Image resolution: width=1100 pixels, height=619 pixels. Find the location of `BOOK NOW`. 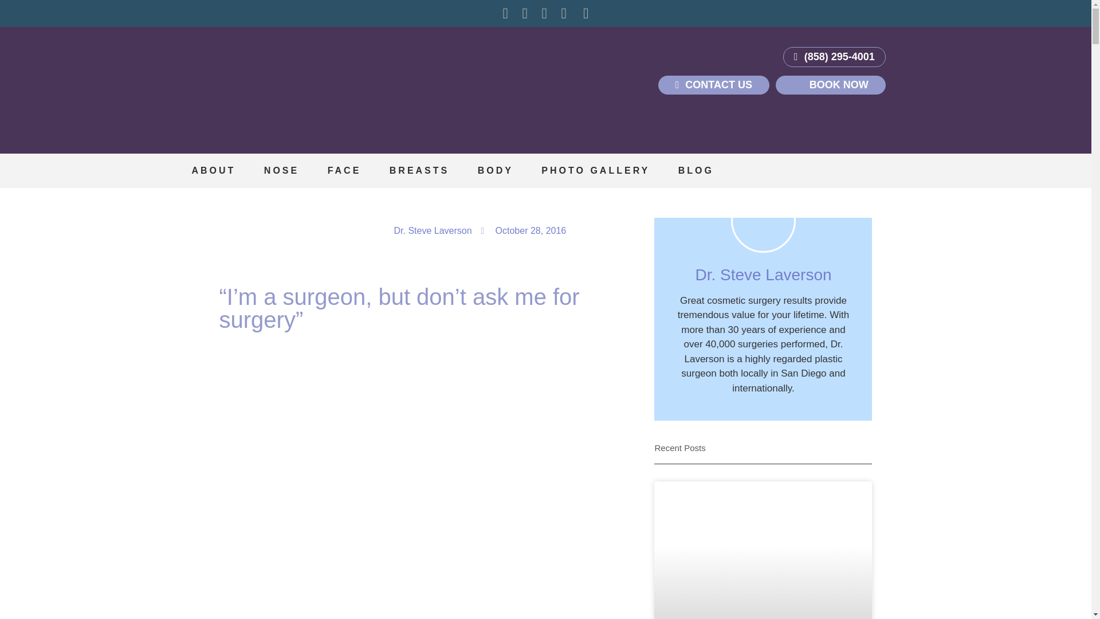

BOOK NOW is located at coordinates (830, 85).